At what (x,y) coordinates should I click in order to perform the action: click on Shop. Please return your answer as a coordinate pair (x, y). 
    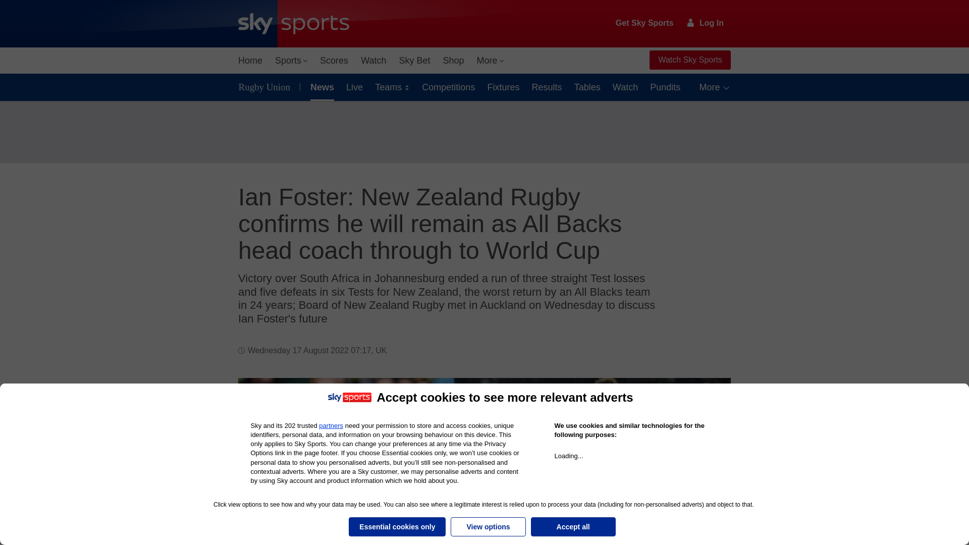
    Looking at the image, I should click on (453, 61).